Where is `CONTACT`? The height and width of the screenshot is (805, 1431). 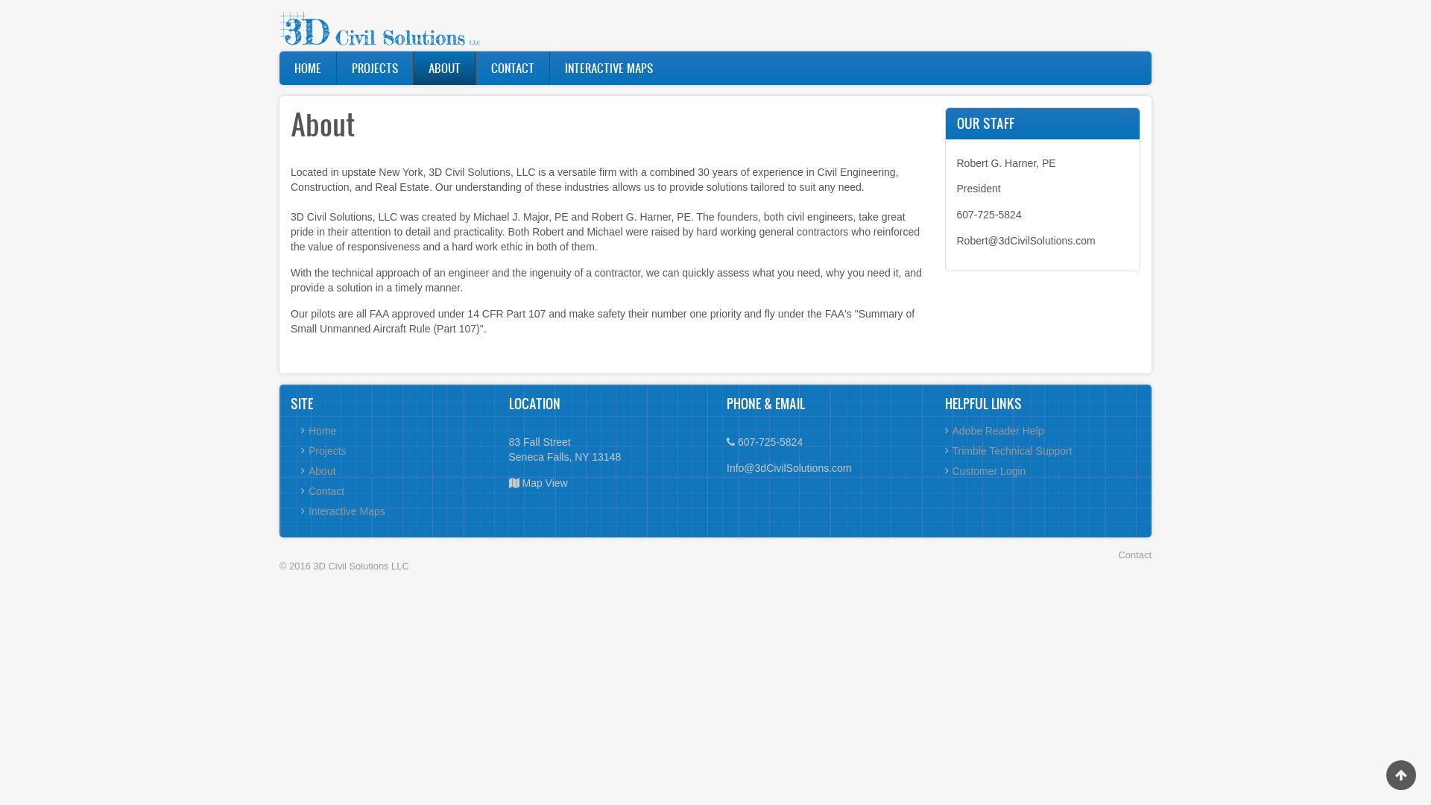 CONTACT is located at coordinates (513, 69).